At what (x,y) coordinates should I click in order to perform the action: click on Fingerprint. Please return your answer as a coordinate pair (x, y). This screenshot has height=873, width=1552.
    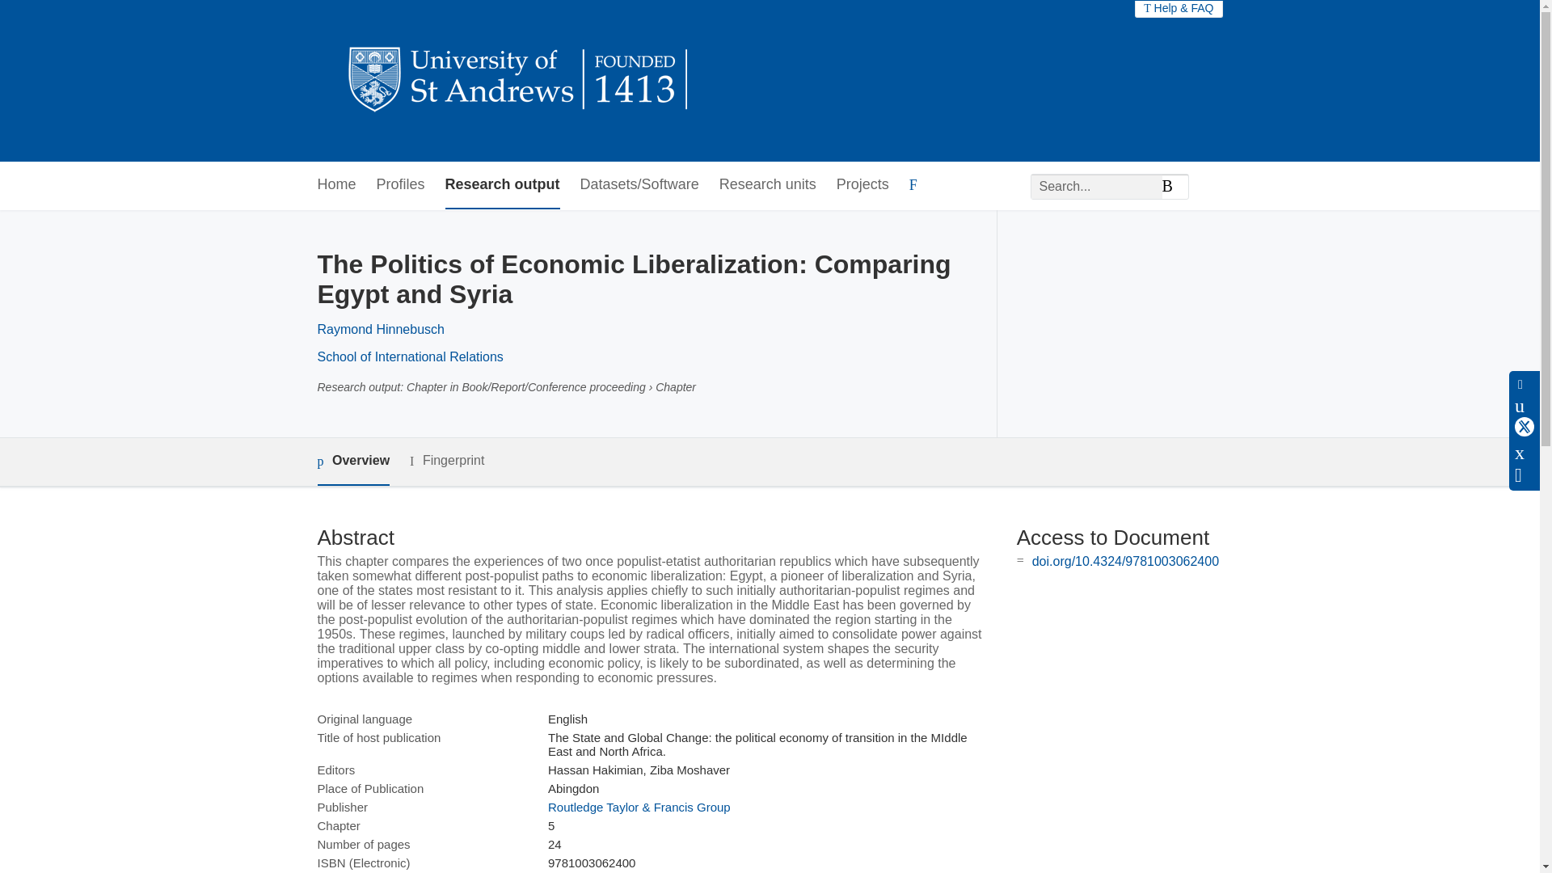
    Looking at the image, I should click on (446, 461).